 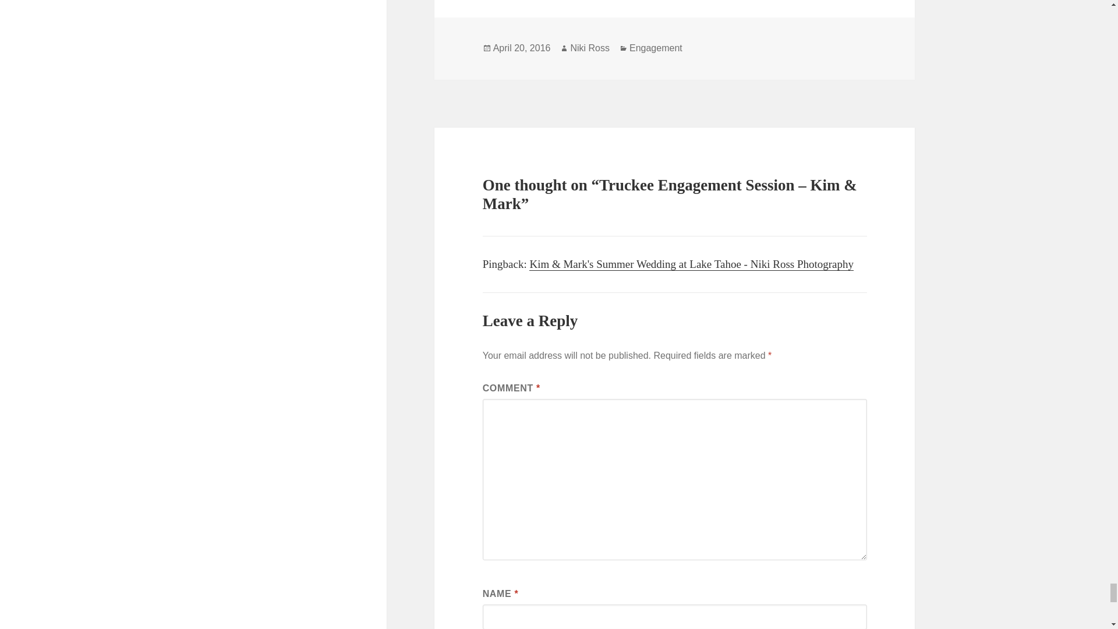 What do you see at coordinates (589, 48) in the screenshot?
I see `Niki Ross` at bounding box center [589, 48].